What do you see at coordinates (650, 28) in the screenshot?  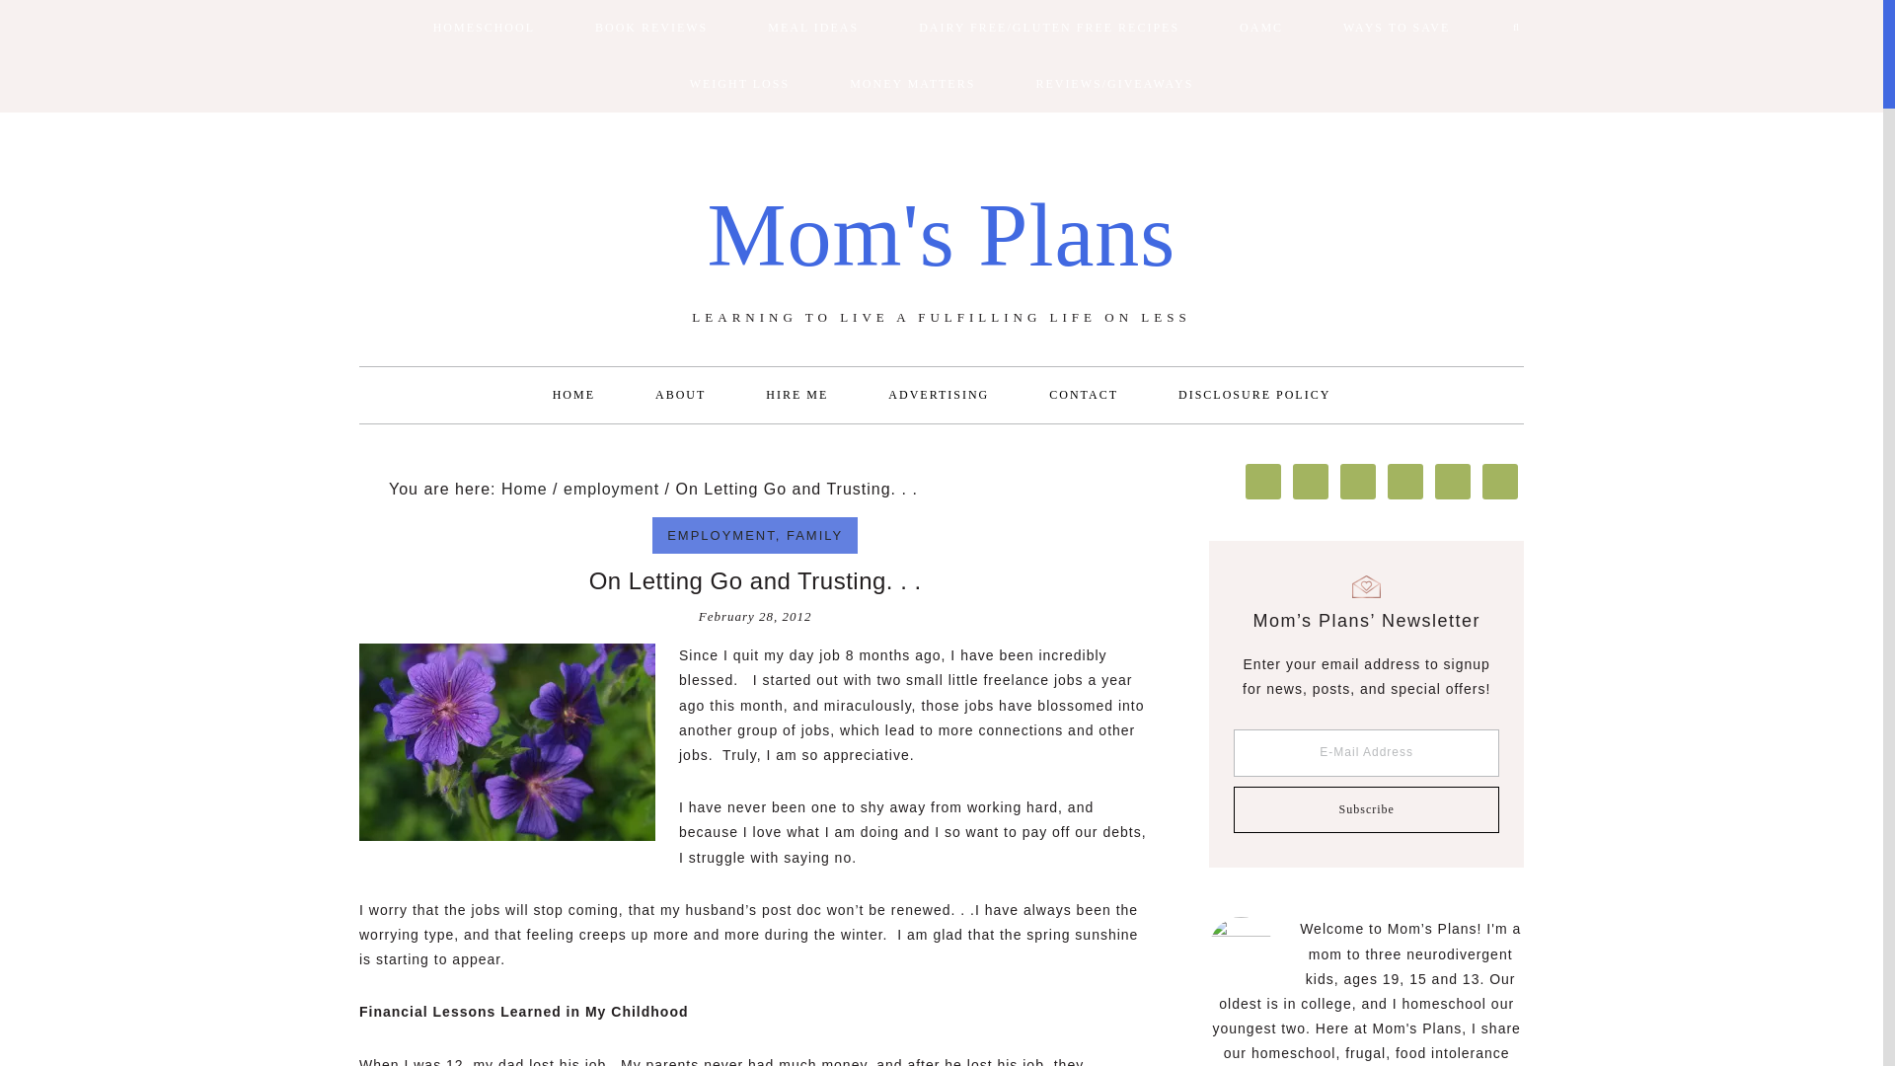 I see `BOOK REVIEWS` at bounding box center [650, 28].